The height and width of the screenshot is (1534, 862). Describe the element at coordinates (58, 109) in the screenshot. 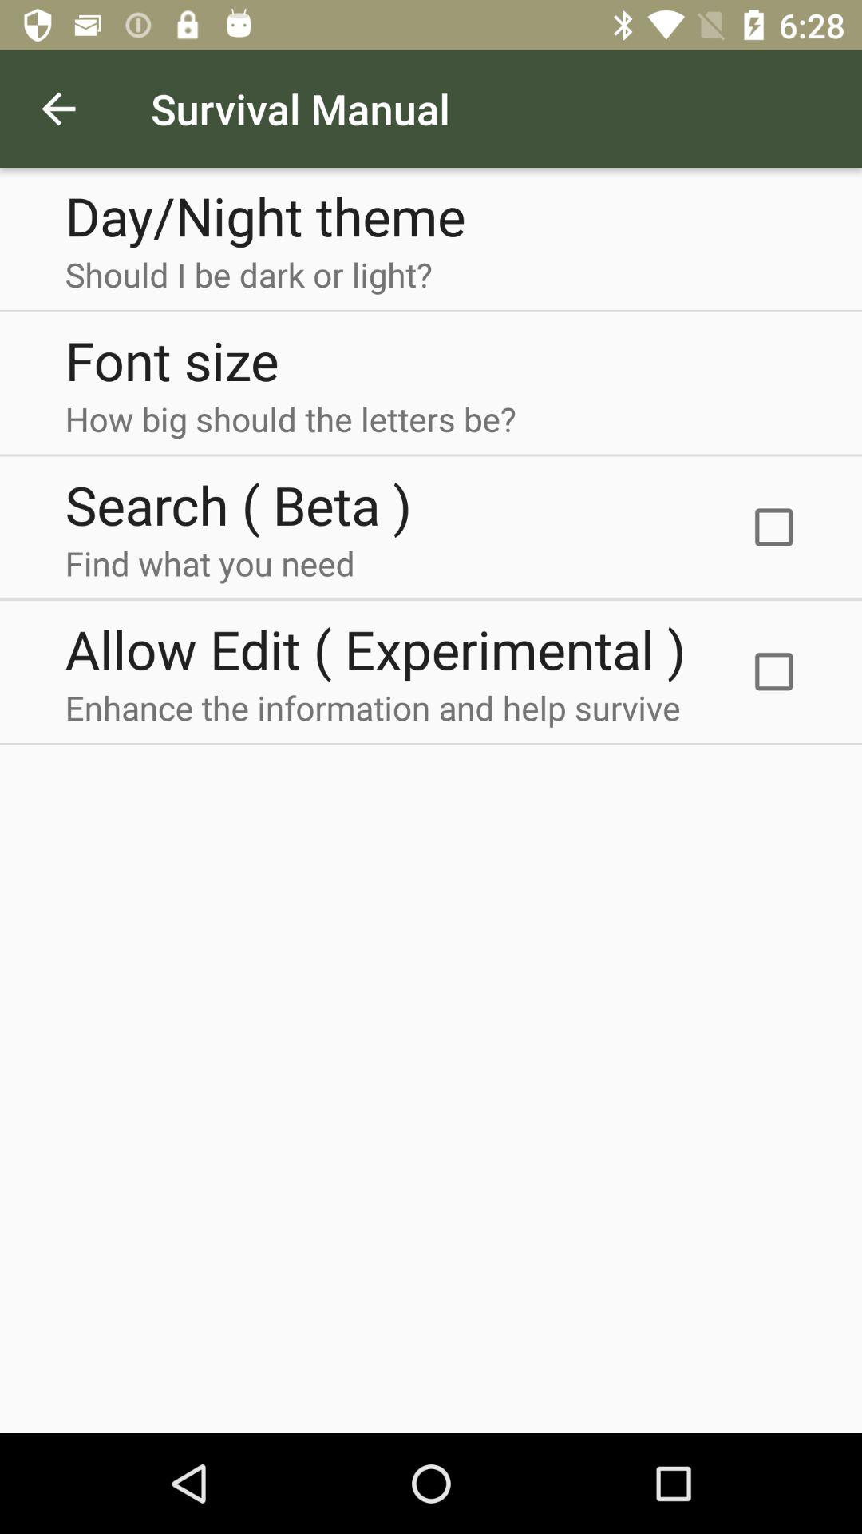

I see `open item next to survival manual` at that location.